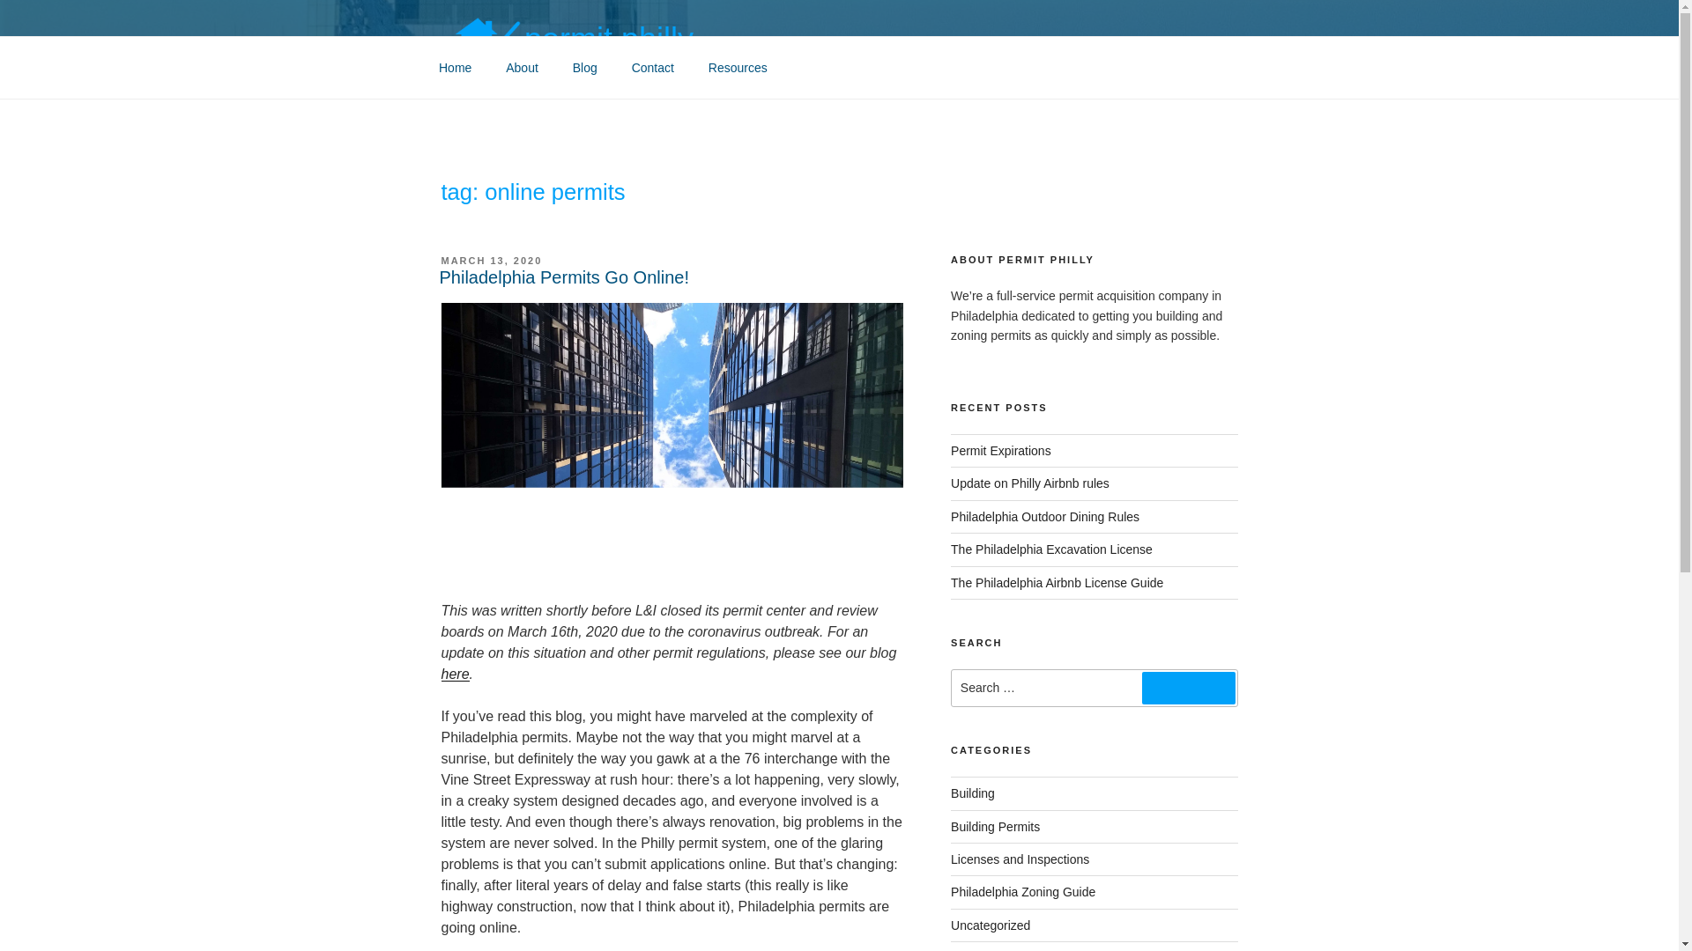  Describe the element at coordinates (584, 67) in the screenshot. I see `Blog` at that location.